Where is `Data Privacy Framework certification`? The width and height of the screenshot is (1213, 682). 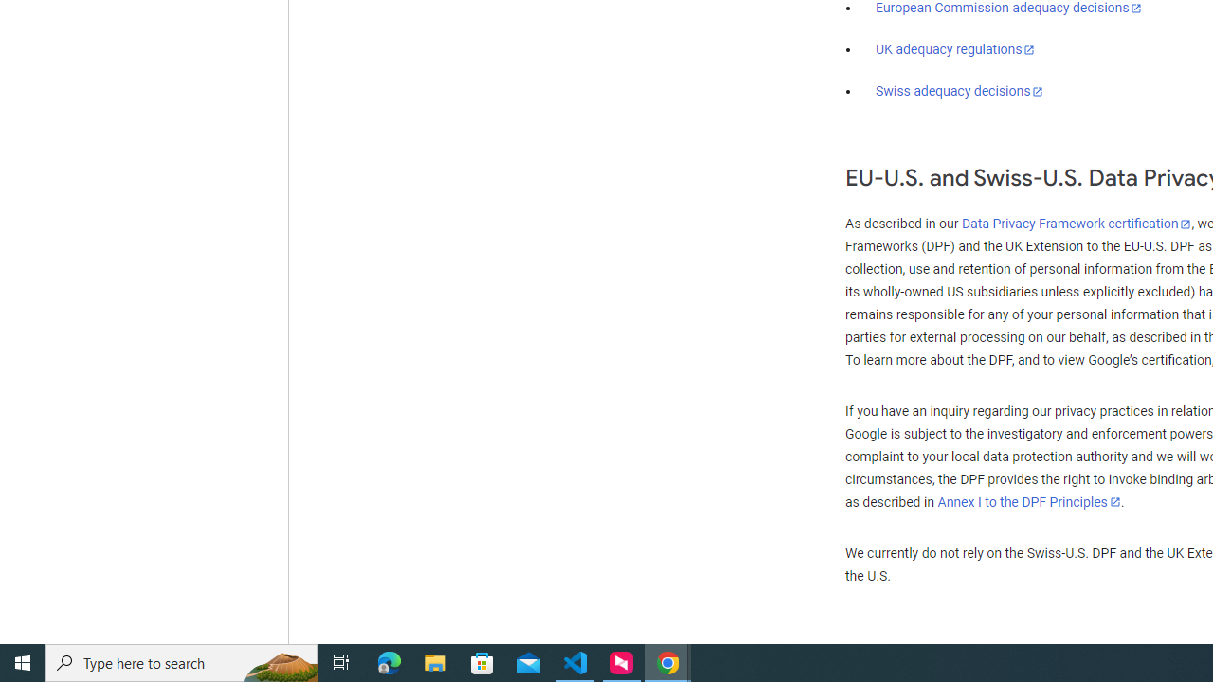 Data Privacy Framework certification is located at coordinates (1077, 224).